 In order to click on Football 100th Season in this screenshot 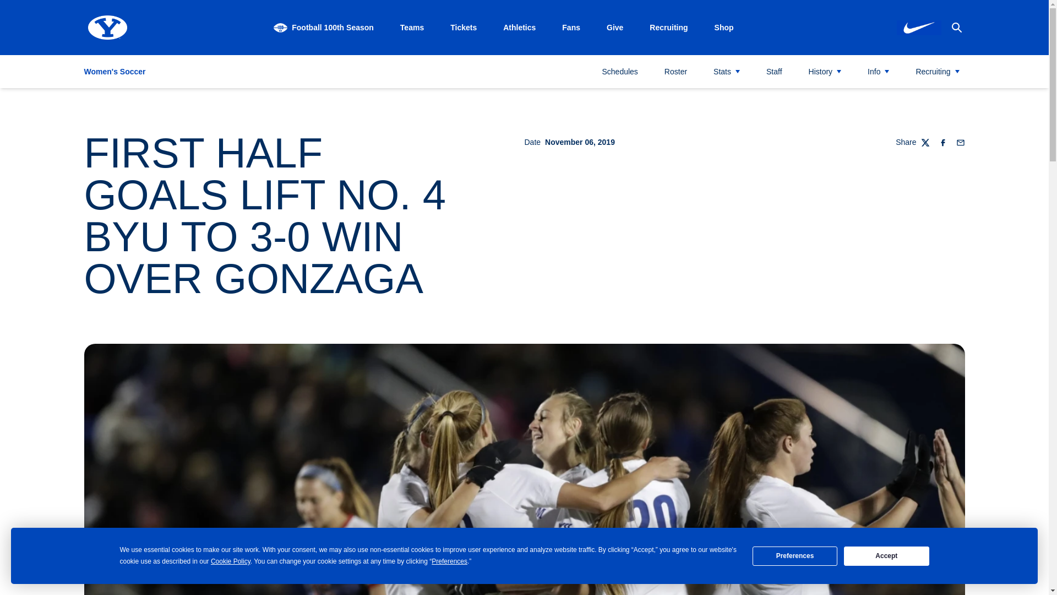, I will do `click(324, 28)`.